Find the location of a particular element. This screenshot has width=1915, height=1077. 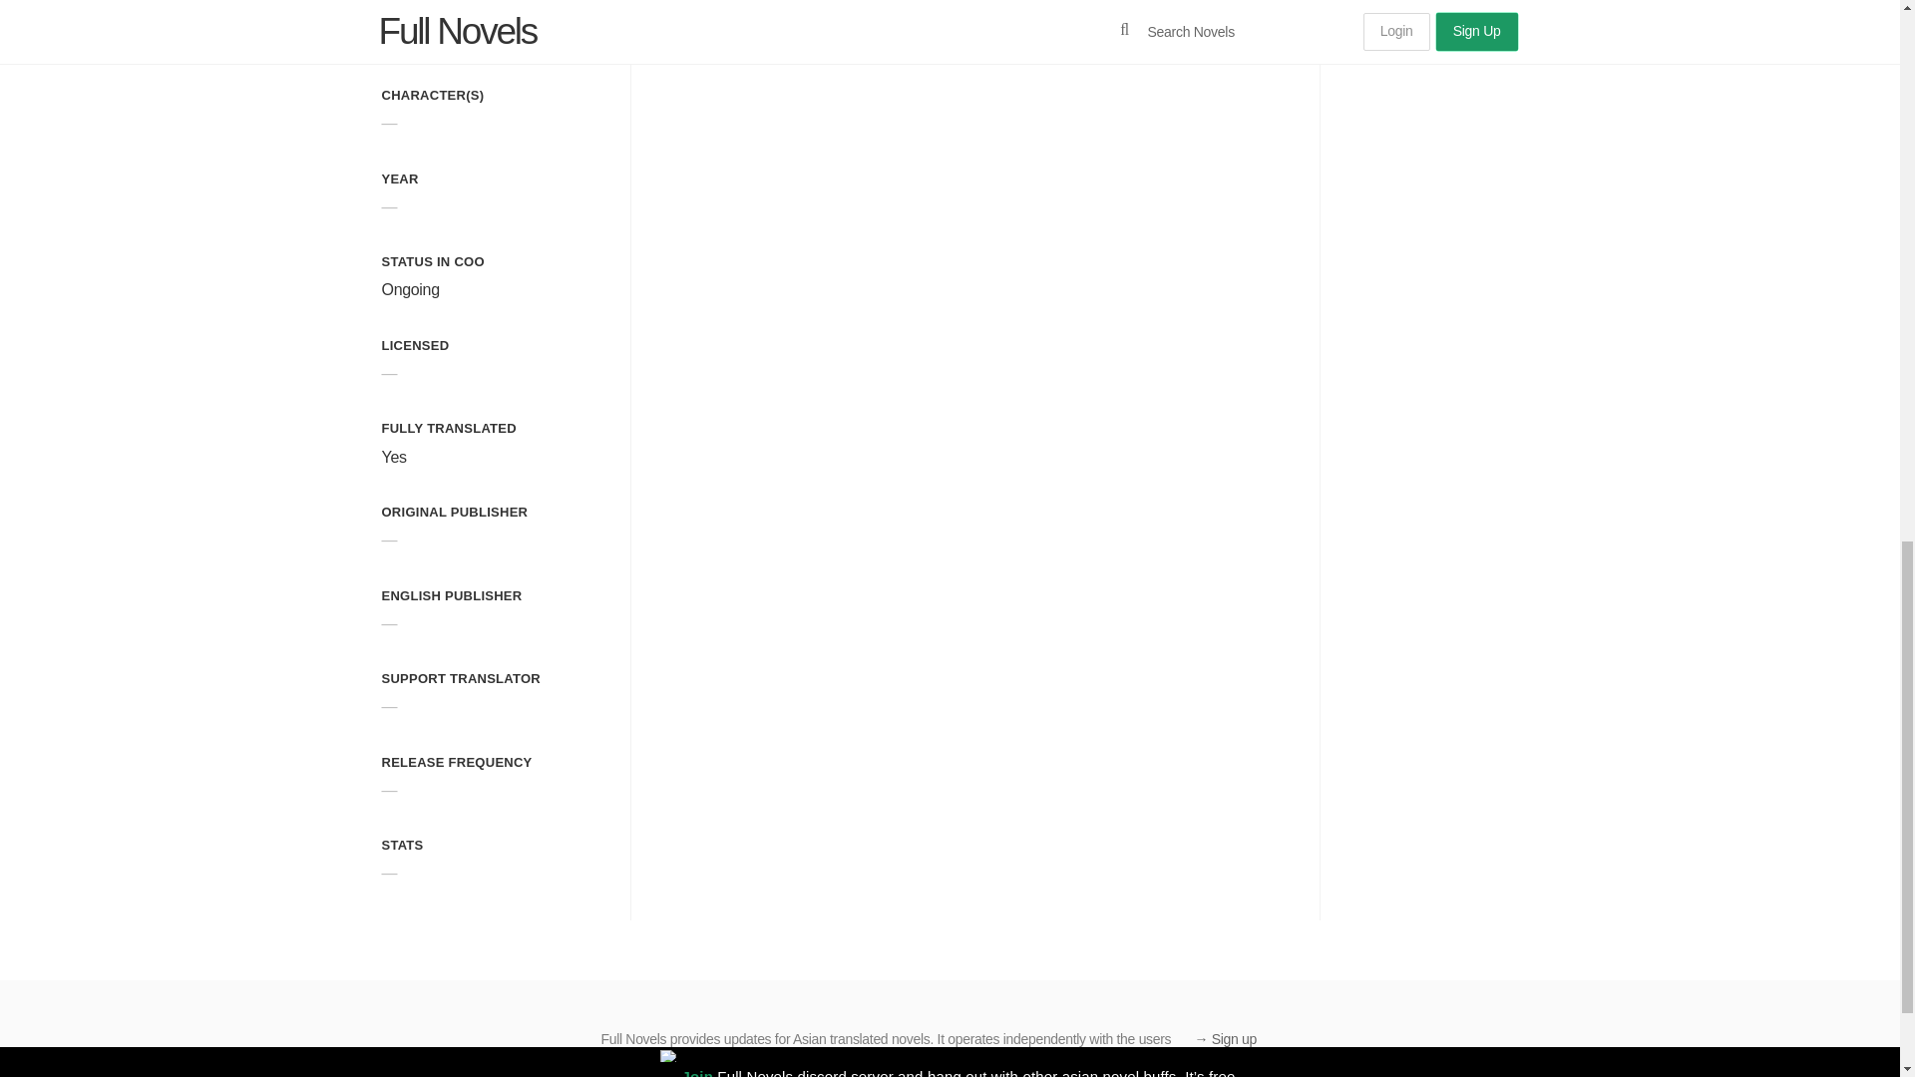

Status in Country of Origin is located at coordinates (433, 261).